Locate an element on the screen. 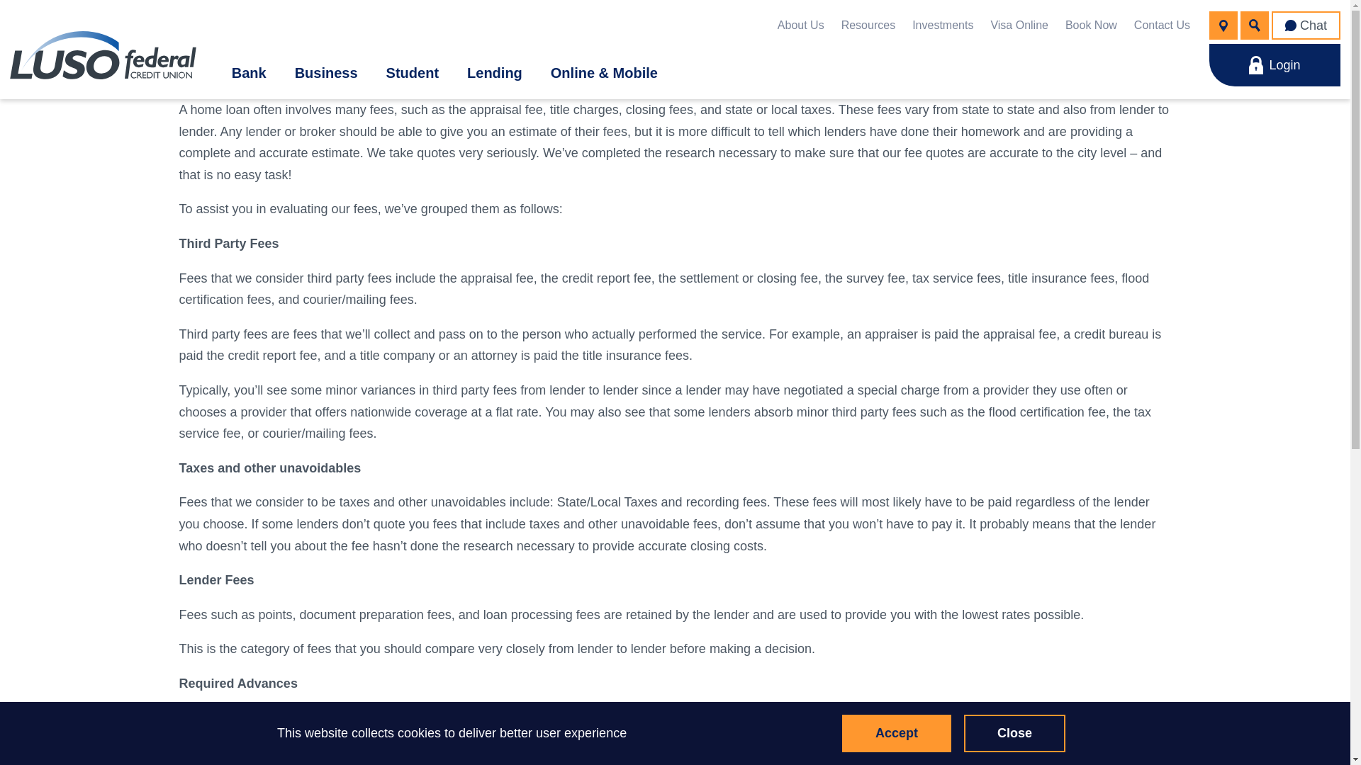  Beneficial Ownership is located at coordinates (603, 205).